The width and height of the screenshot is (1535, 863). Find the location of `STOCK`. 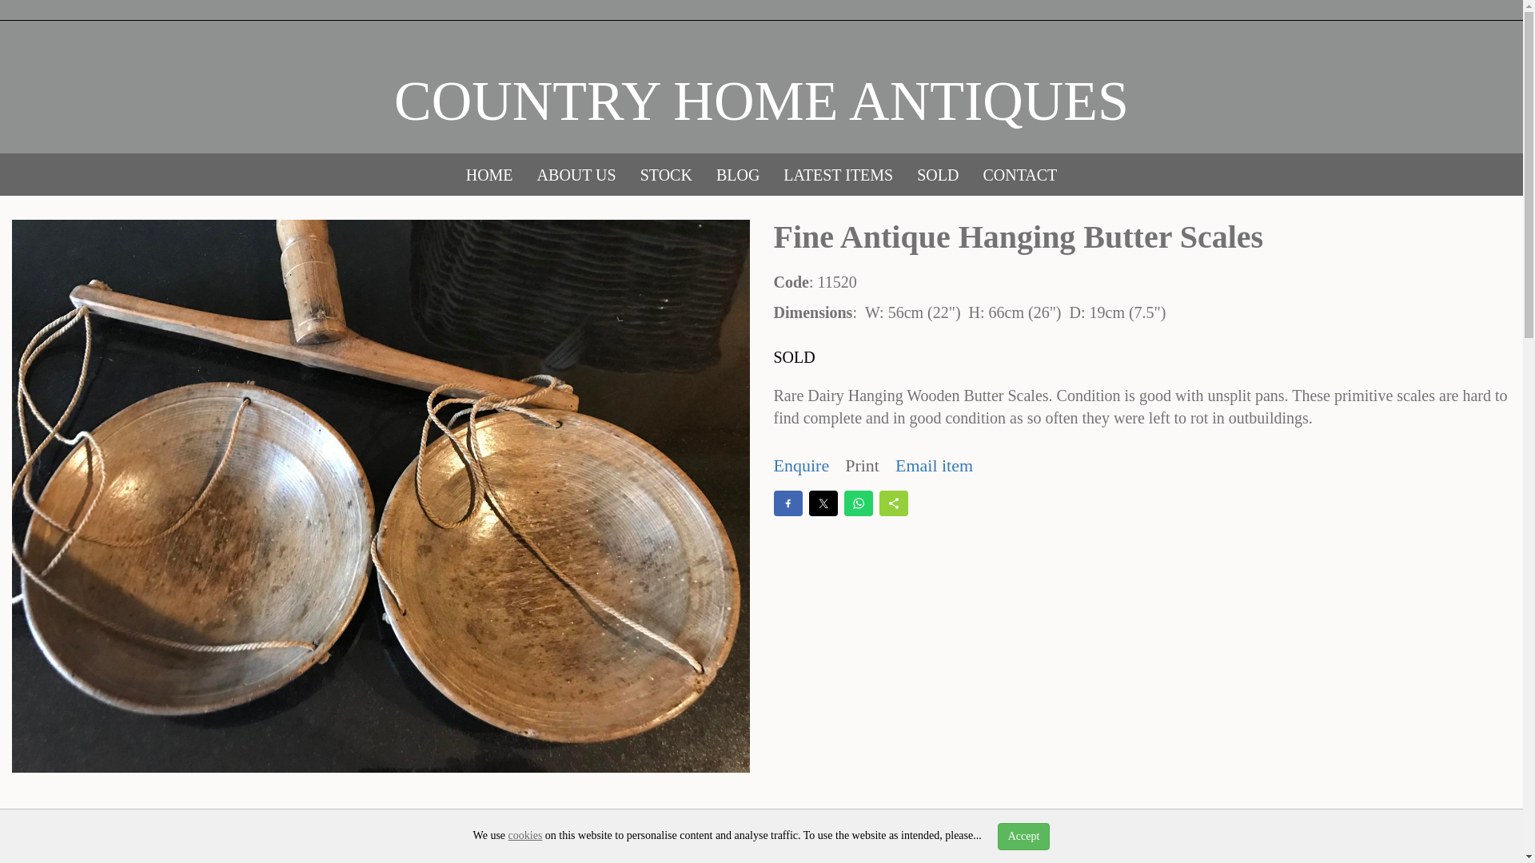

STOCK is located at coordinates (666, 175).